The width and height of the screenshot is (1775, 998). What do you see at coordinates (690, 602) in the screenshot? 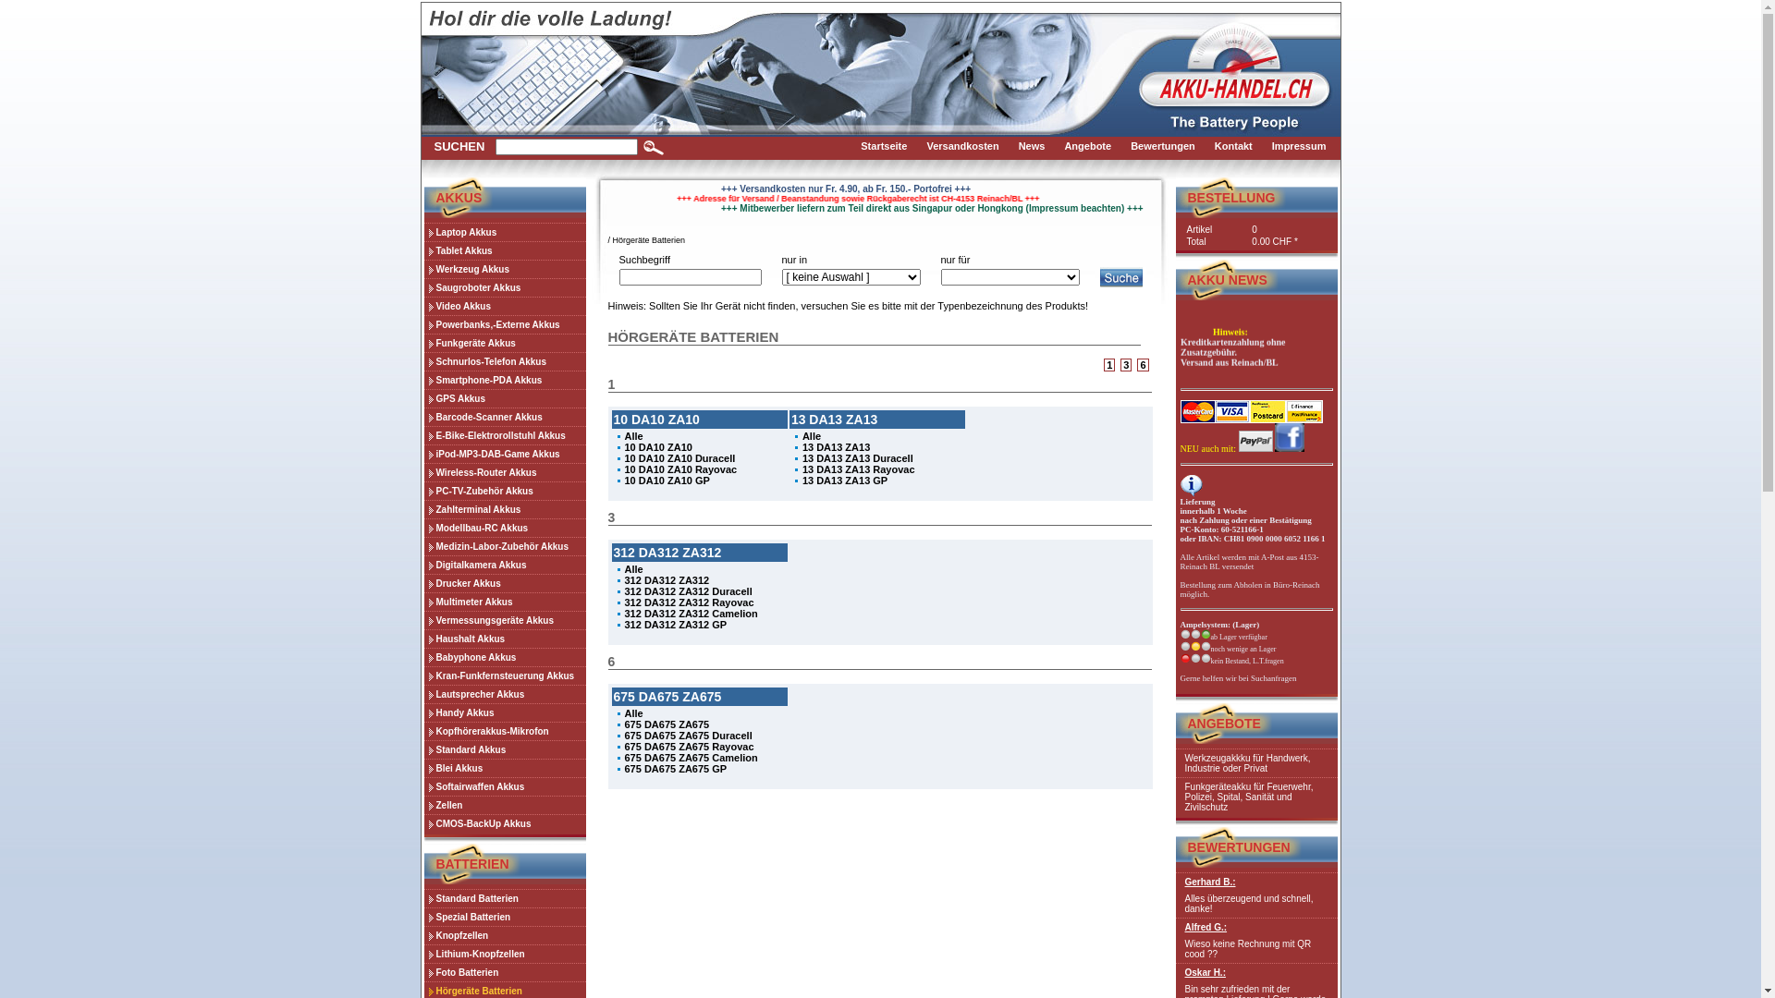
I see `312 DA312 ZA312 Rayovac` at bounding box center [690, 602].